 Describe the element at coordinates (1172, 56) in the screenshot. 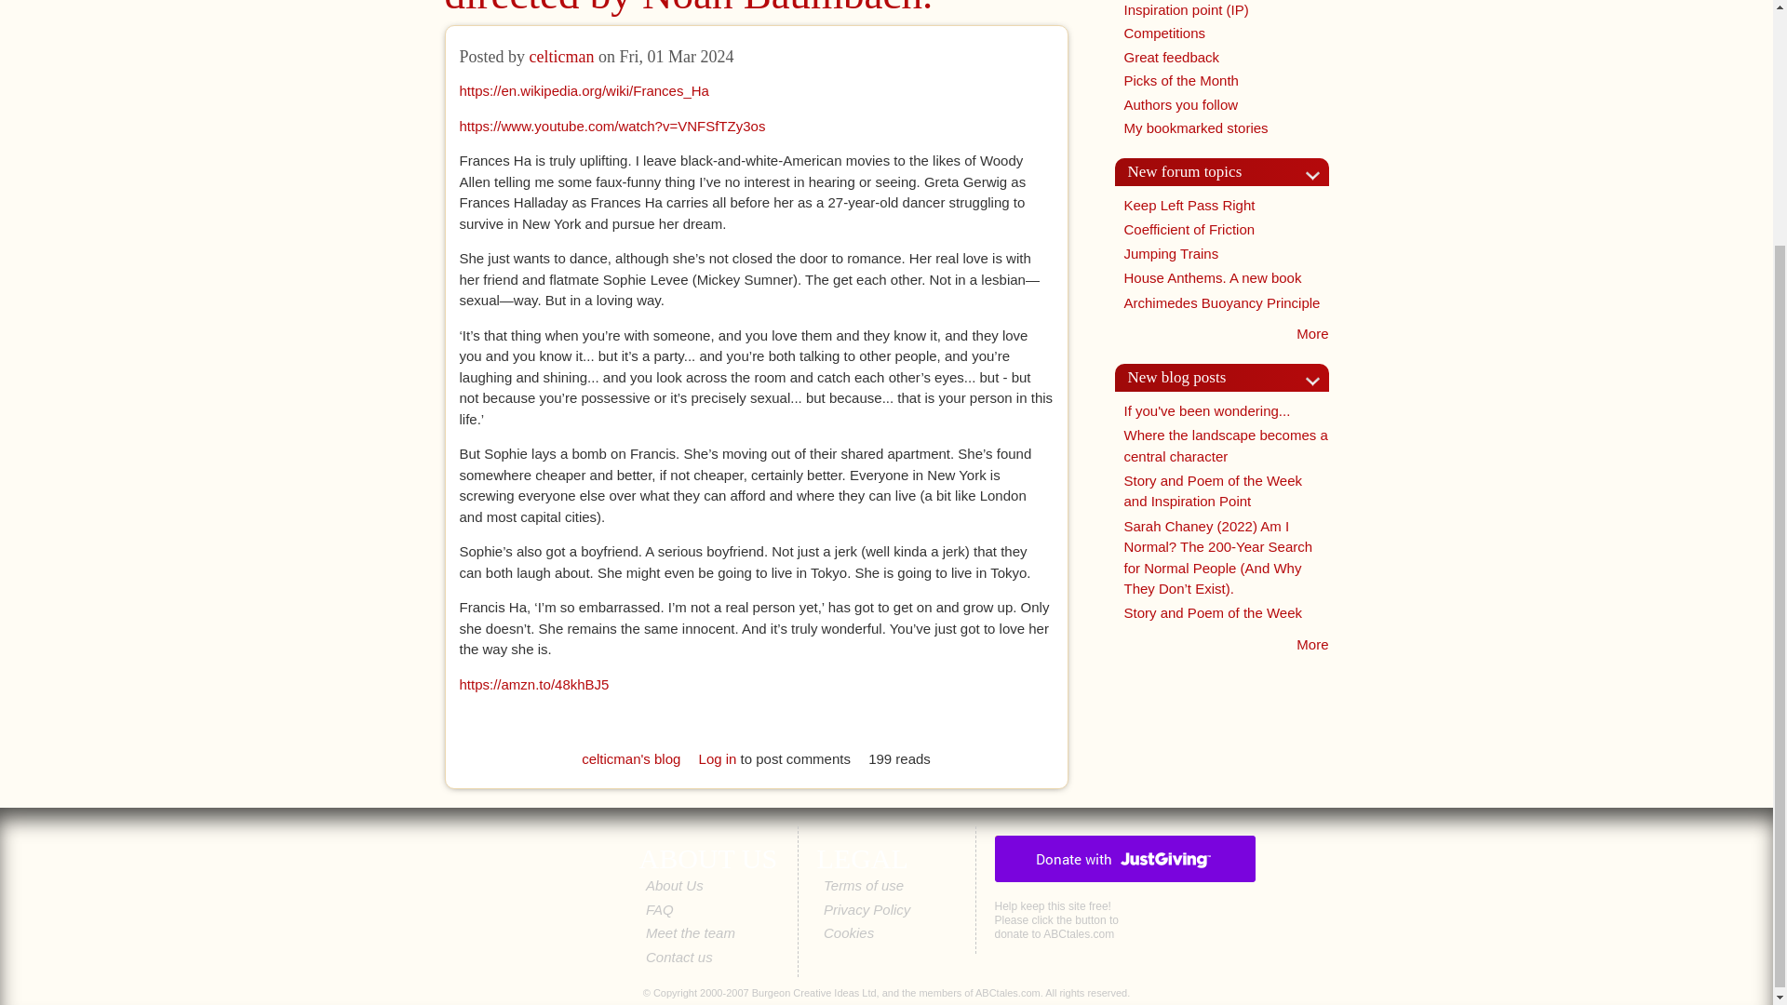

I see `Great feedback` at that location.